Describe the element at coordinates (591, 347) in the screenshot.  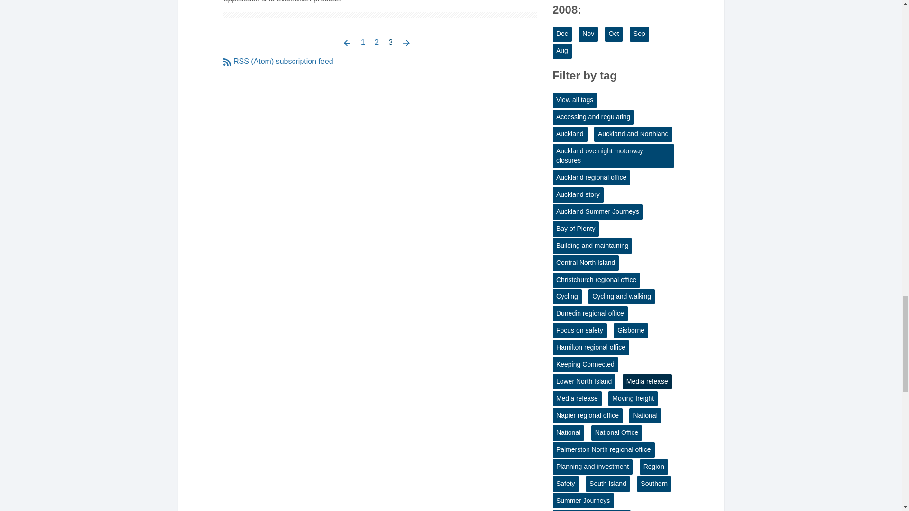
I see `View items tagged Hamilton regional office` at that location.